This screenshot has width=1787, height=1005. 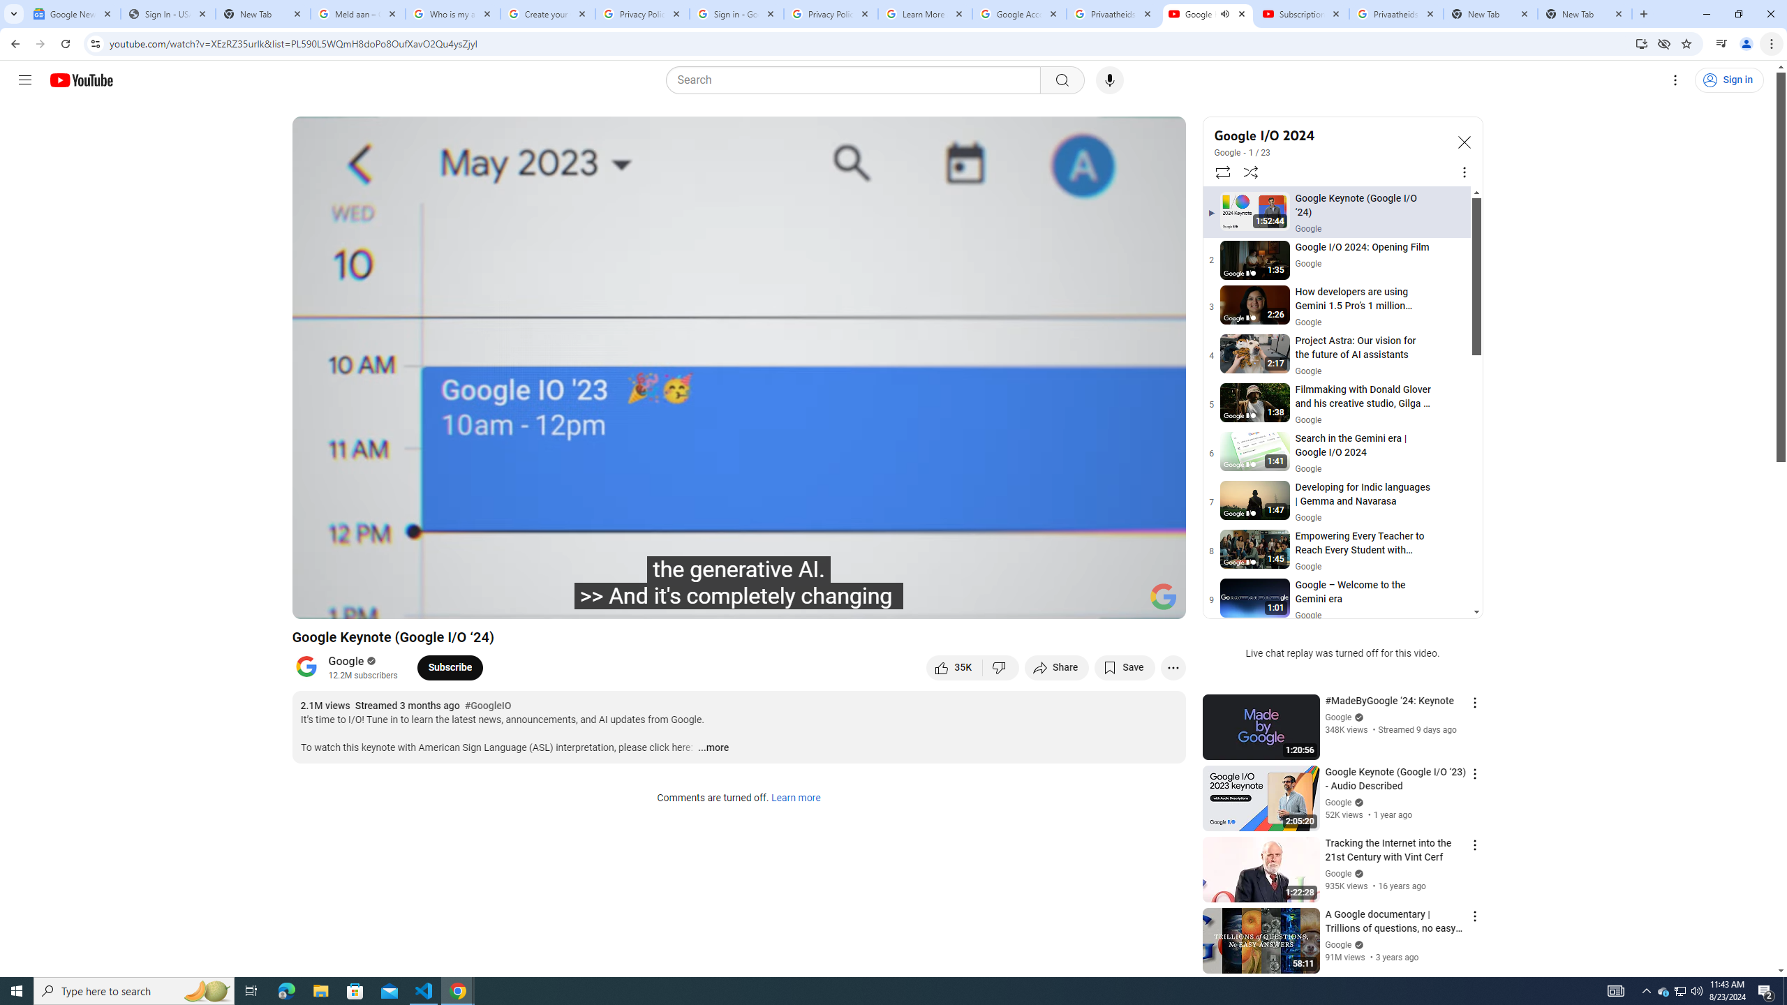 I want to click on Install YouTube, so click(x=1640, y=43).